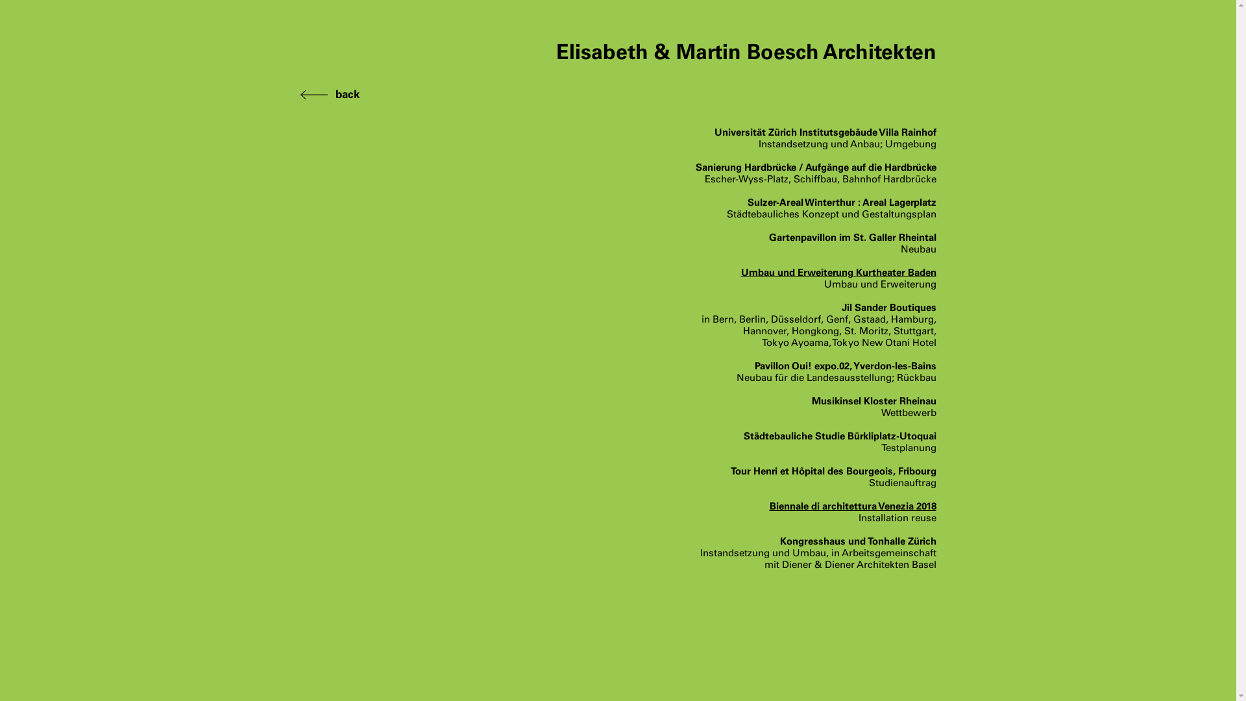  I want to click on Umbau und Erweiterung, so click(880, 284).